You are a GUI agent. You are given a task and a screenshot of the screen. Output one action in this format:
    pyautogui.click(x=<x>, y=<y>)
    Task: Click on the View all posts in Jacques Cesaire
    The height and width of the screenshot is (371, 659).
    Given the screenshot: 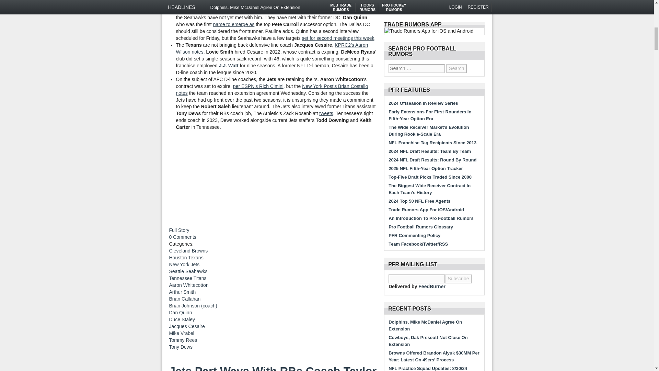 What is the action you would take?
    pyautogui.click(x=186, y=326)
    